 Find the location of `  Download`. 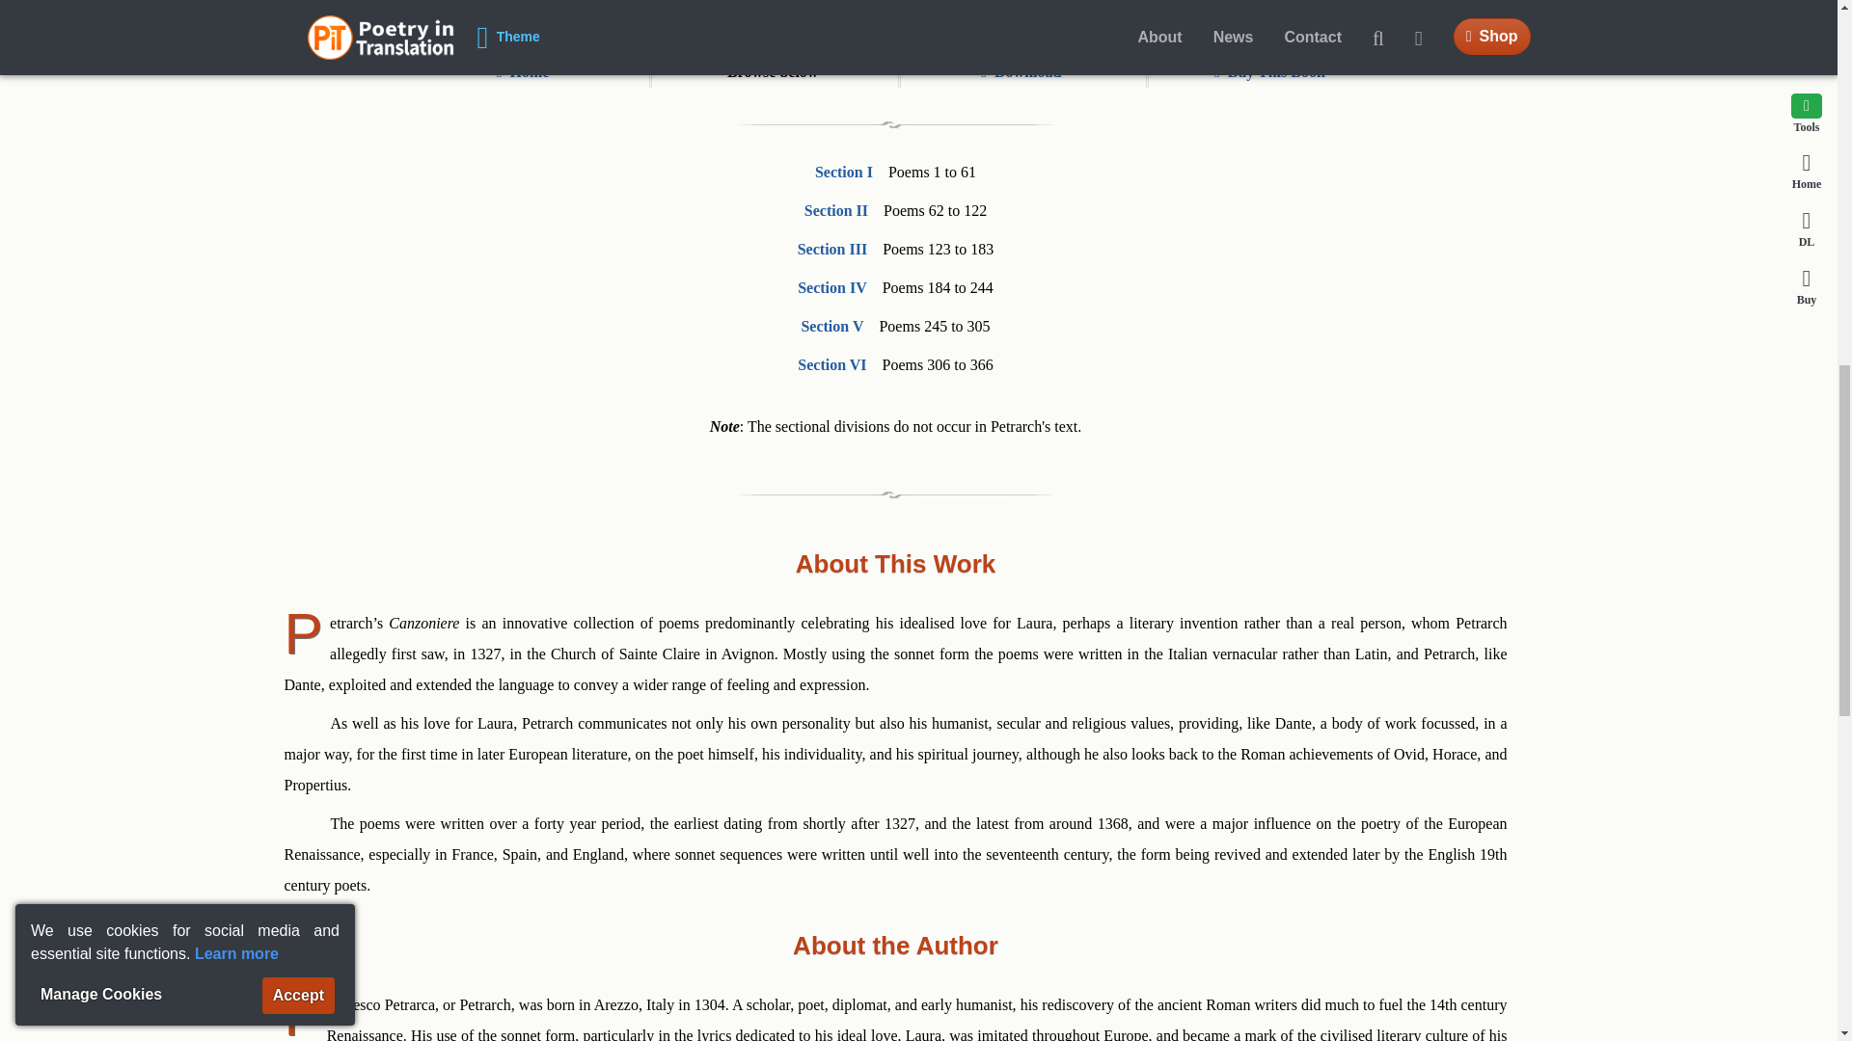

  Download is located at coordinates (1021, 71).